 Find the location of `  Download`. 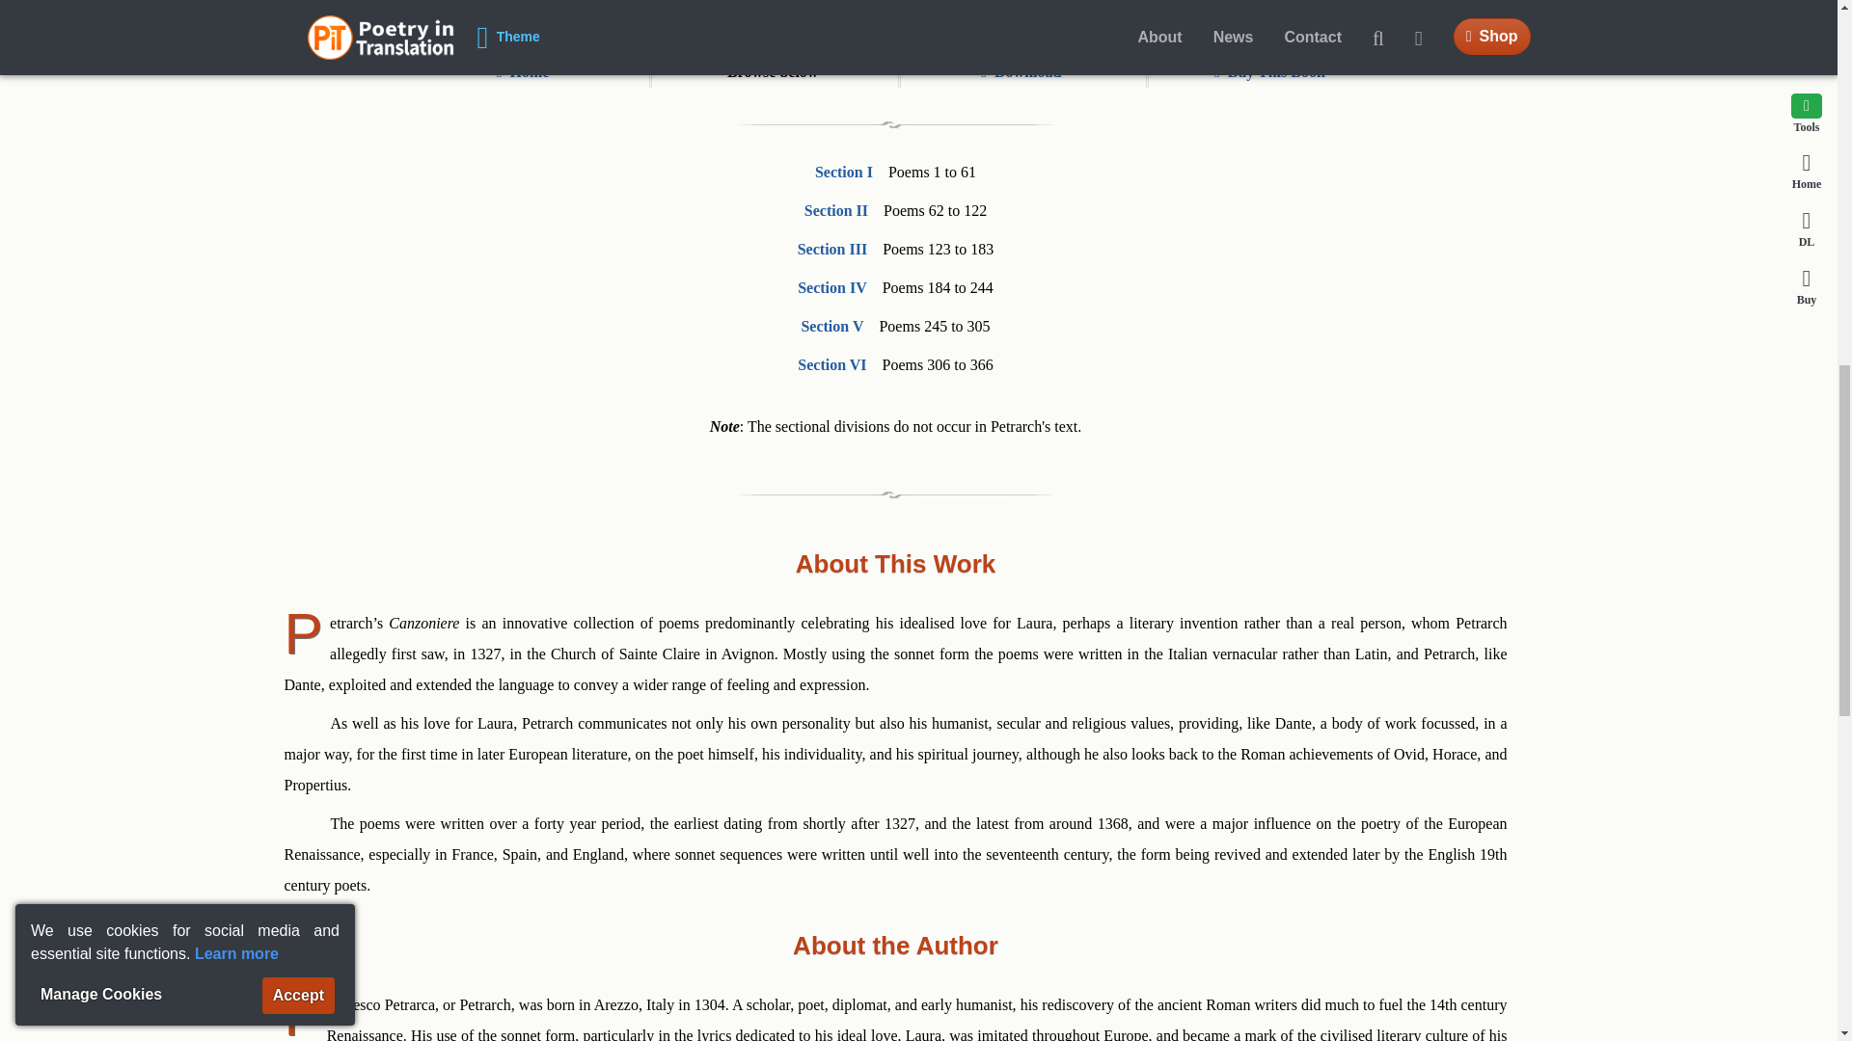

  Download is located at coordinates (1021, 71).